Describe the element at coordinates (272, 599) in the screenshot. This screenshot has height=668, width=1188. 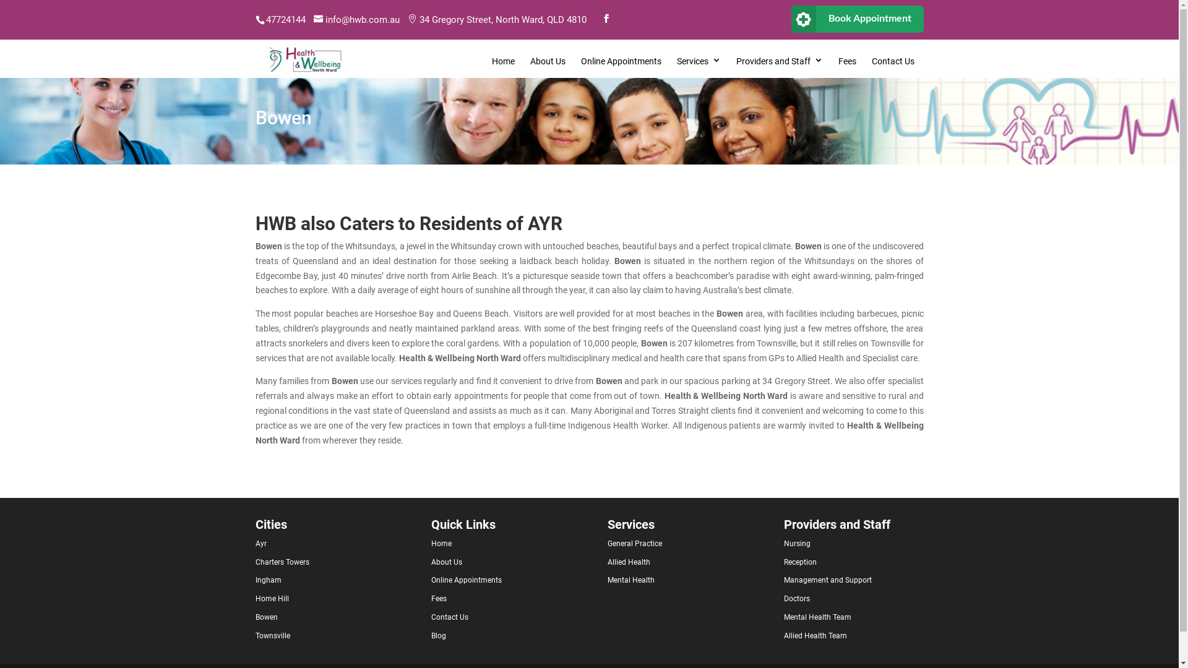
I see `Home Hill` at that location.